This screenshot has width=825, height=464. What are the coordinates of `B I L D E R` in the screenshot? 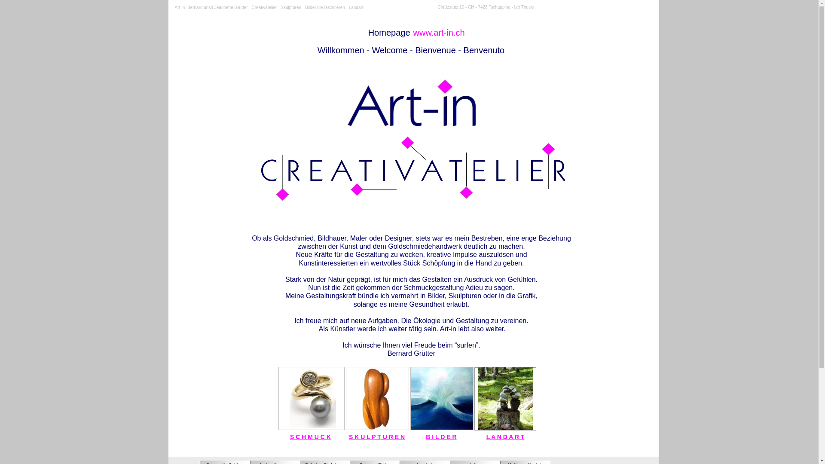 It's located at (441, 437).